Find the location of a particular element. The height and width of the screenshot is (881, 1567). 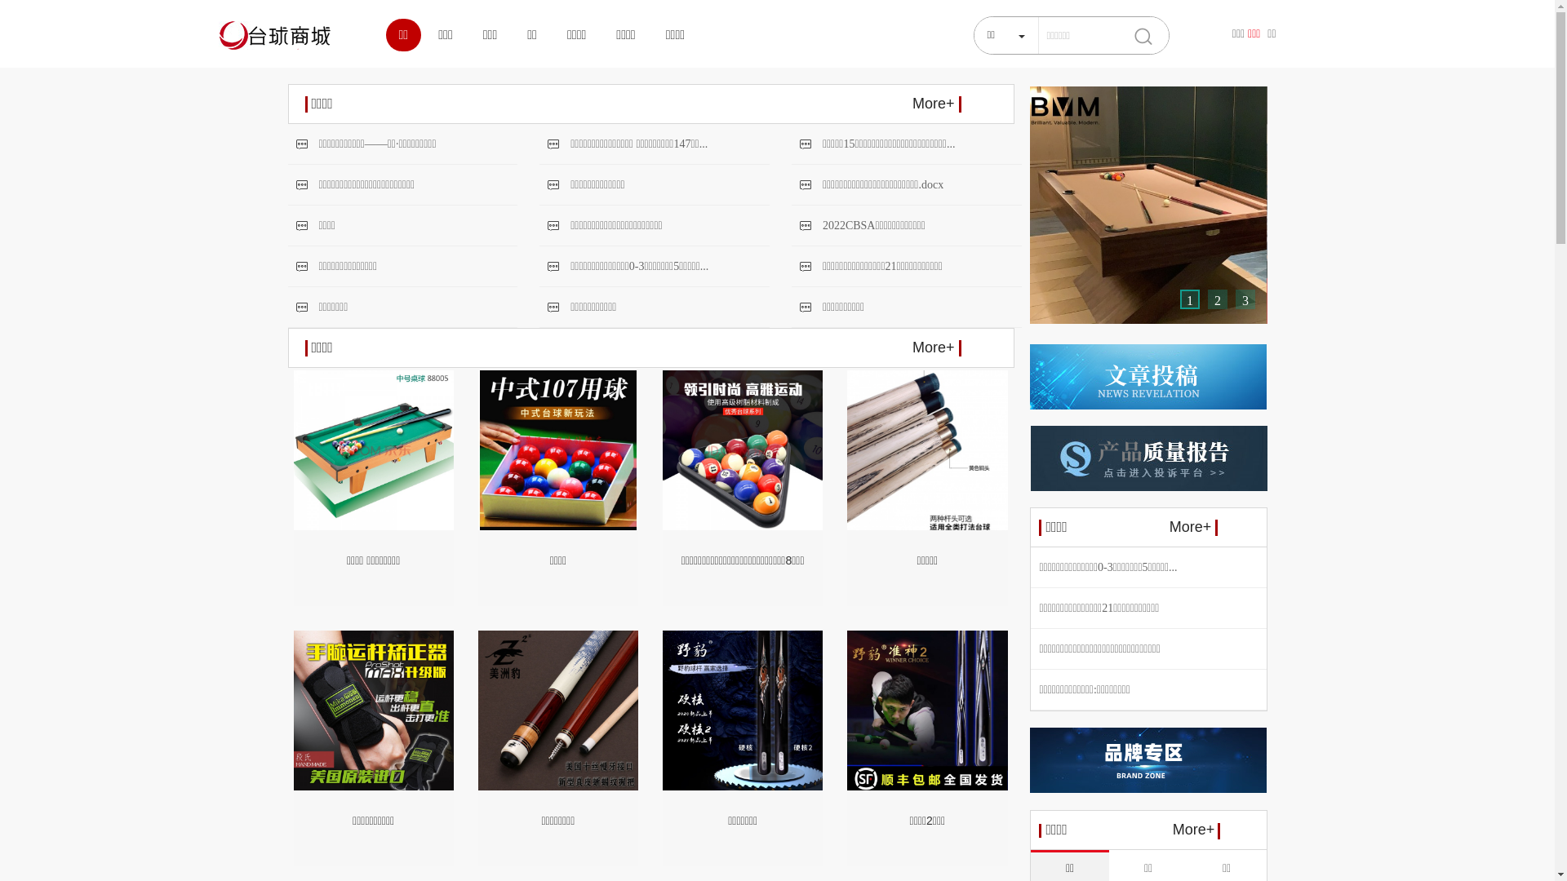

More+  is located at coordinates (937, 104).